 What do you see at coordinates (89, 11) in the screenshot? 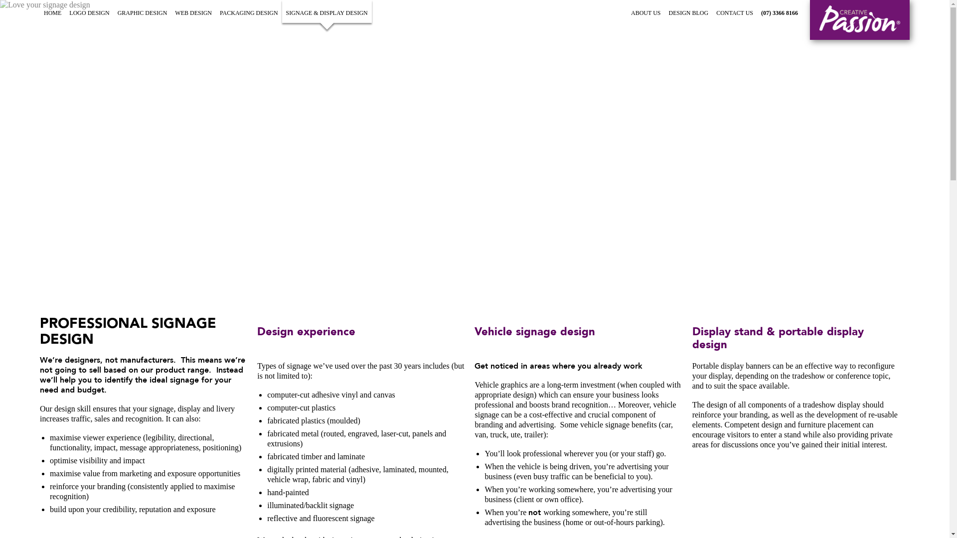
I see `LOGO DESIGN` at bounding box center [89, 11].